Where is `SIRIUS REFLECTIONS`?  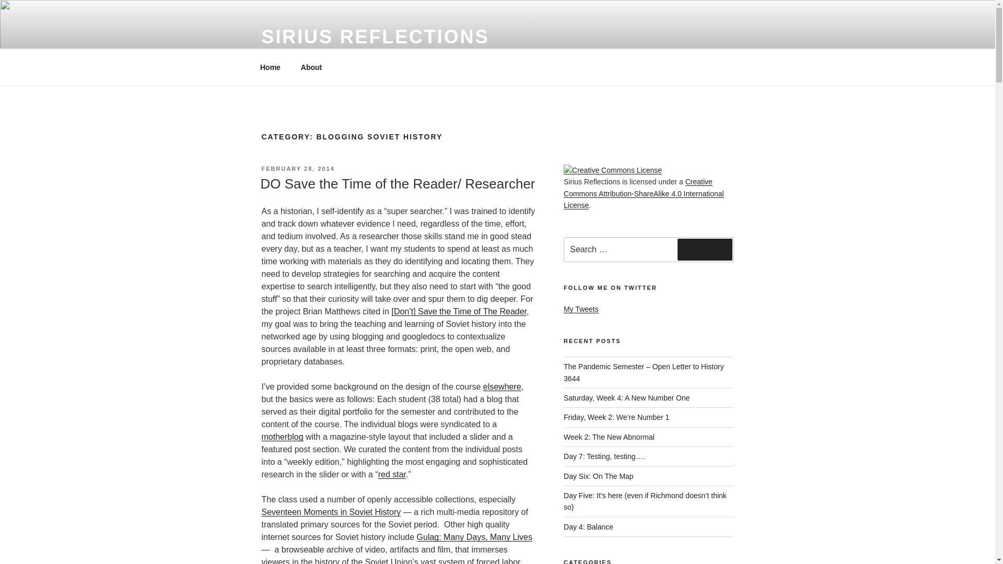 SIRIUS REFLECTIONS is located at coordinates (375, 37).